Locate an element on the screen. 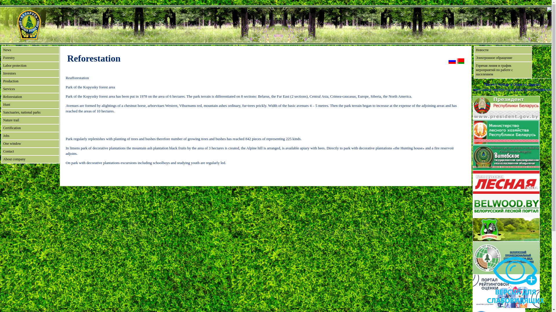  Production is located at coordinates (30, 81).